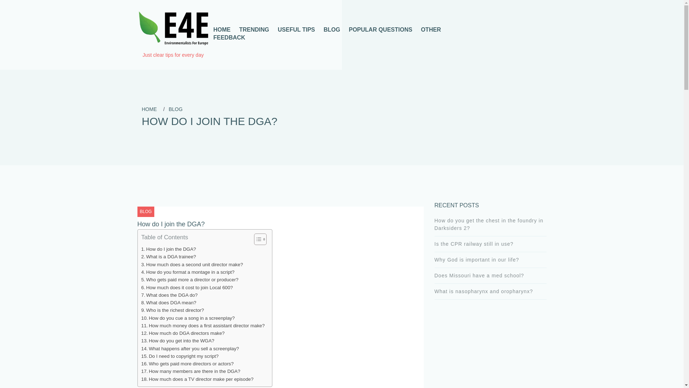 Image resolution: width=689 pixels, height=388 pixels. What do you see at coordinates (222, 29) in the screenshot?
I see `HOME` at bounding box center [222, 29].